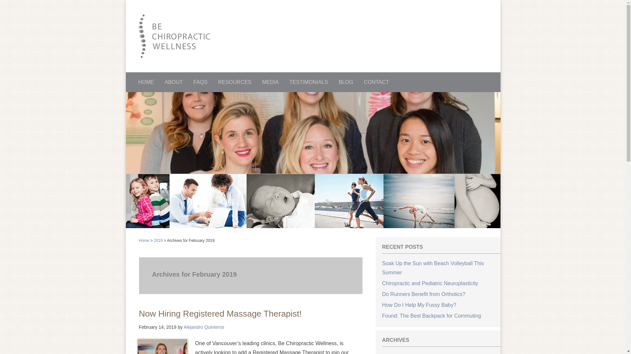 This screenshot has height=354, width=631. What do you see at coordinates (419, 305) in the screenshot?
I see `How Do I Help My Fussy Baby?` at bounding box center [419, 305].